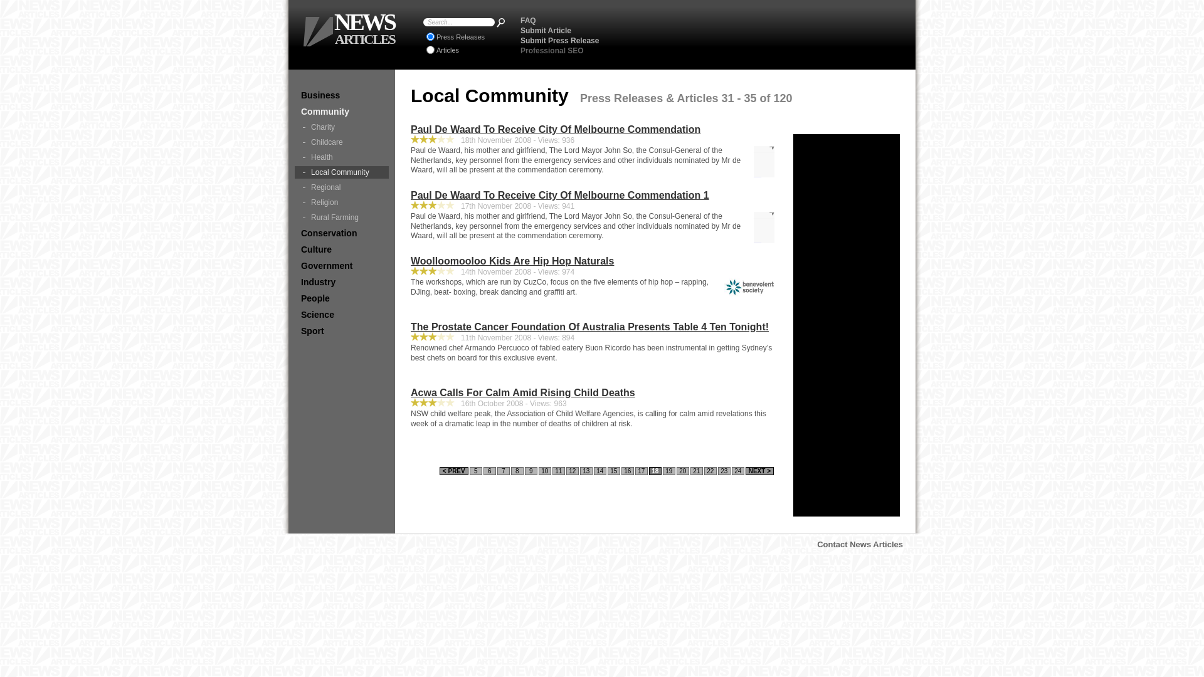 The height and width of the screenshot is (677, 1204). I want to click on News Articles - Submit Articles and Online Press Releases, so click(319, 31).